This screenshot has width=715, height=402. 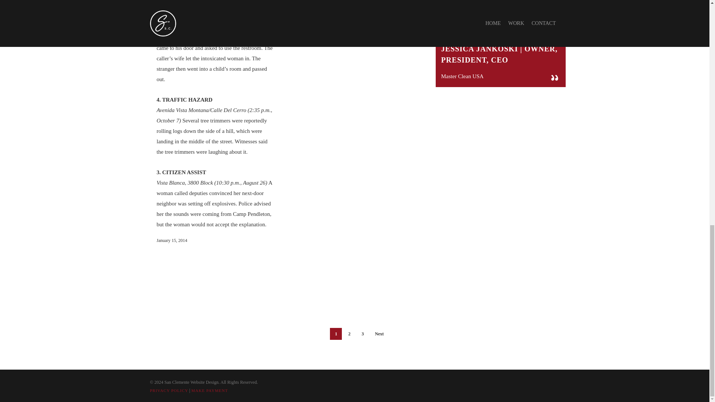 I want to click on Next, so click(x=379, y=334).